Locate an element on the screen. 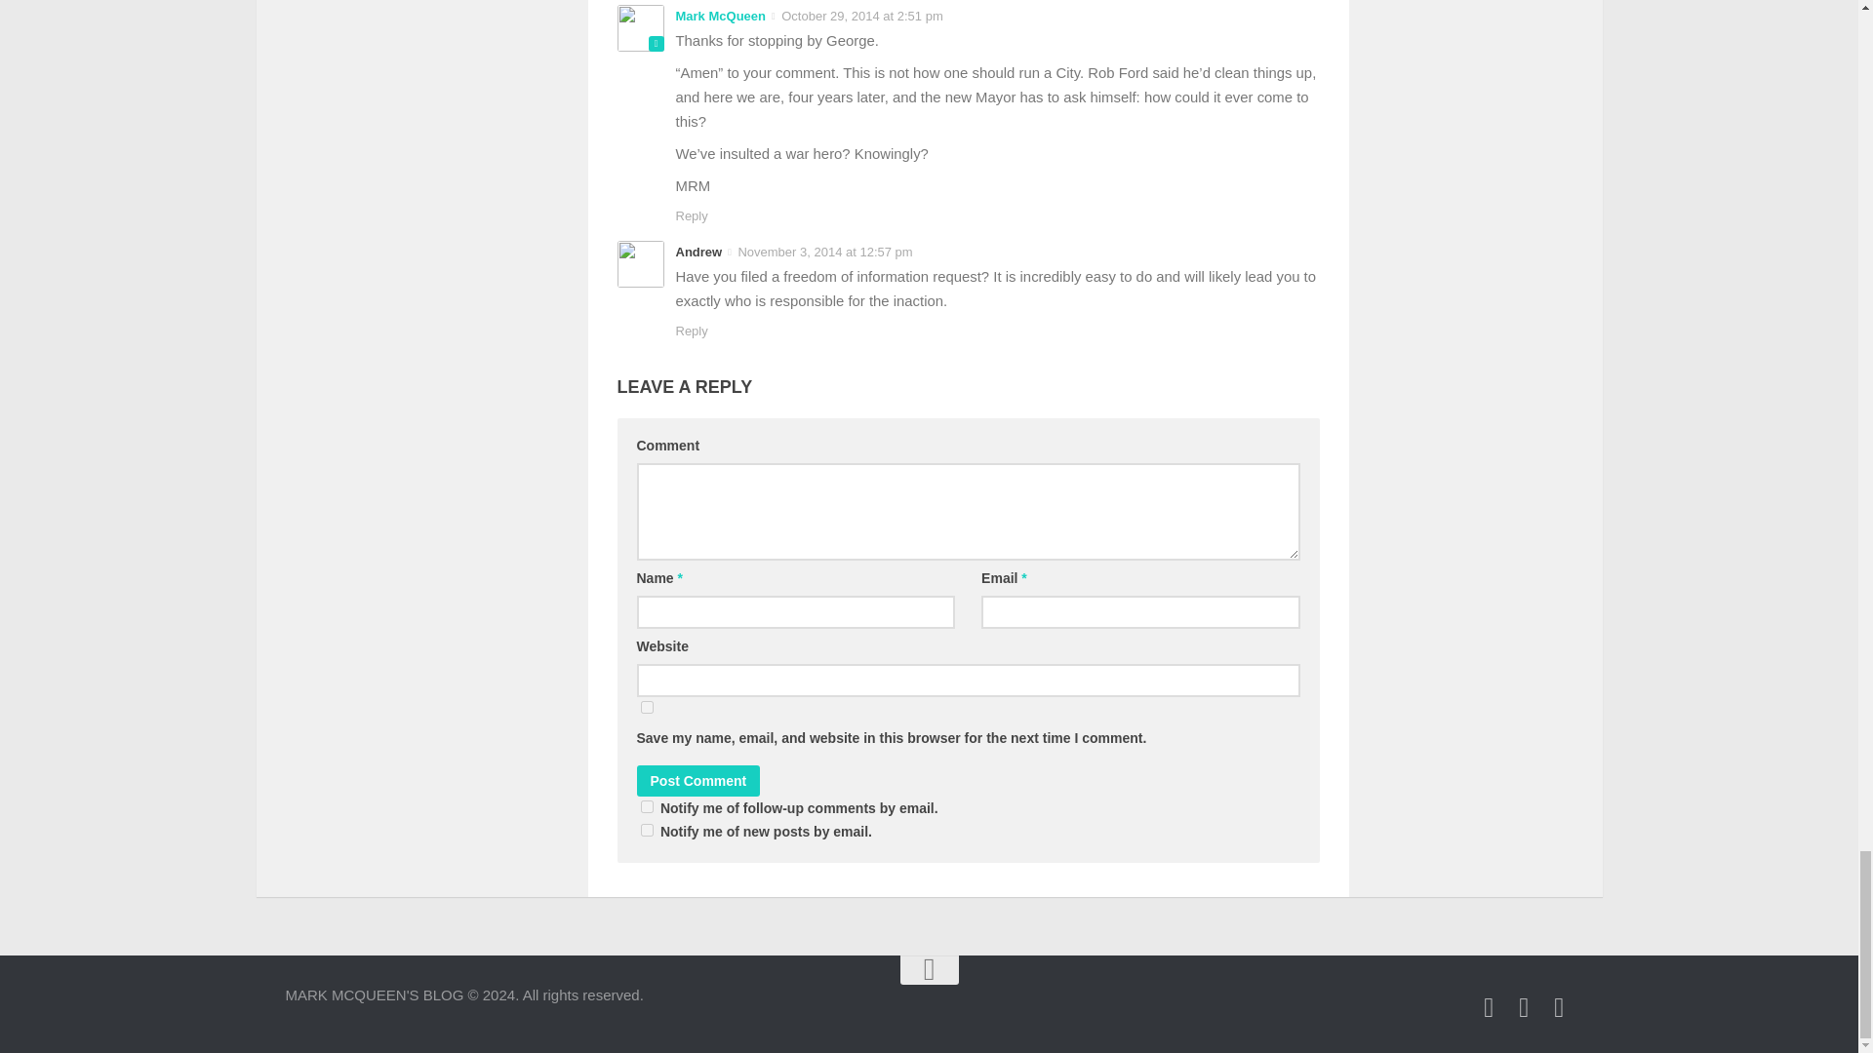  October 29, 2014 at 2:51 pm is located at coordinates (860, 16).